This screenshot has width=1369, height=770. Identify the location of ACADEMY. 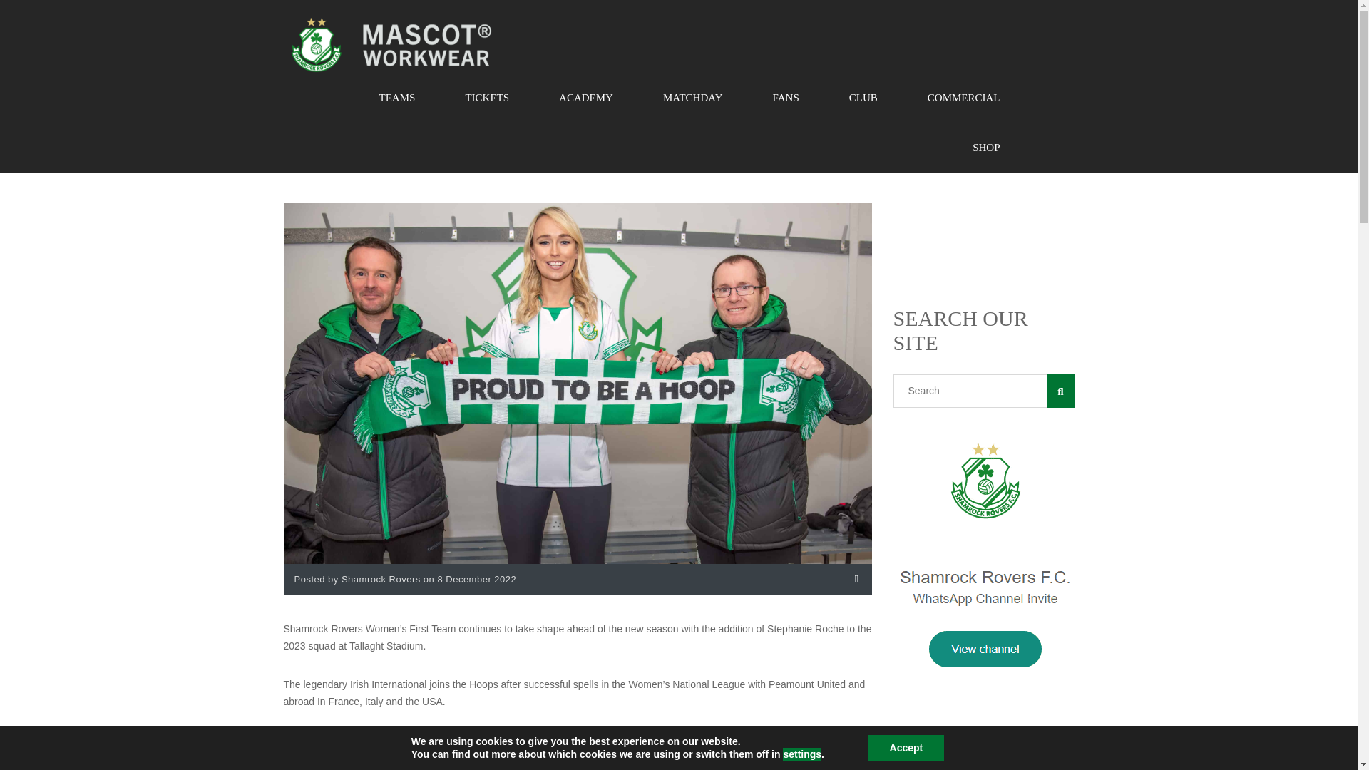
(585, 97).